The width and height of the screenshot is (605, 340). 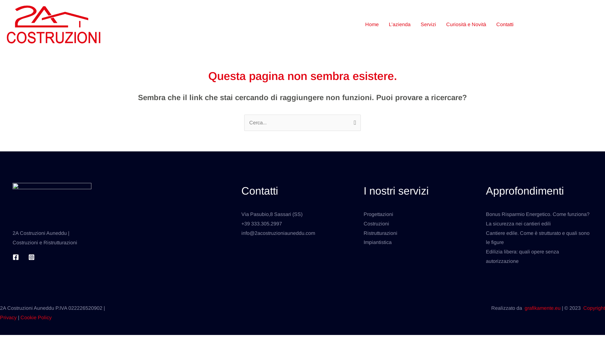 I want to click on Progettazioni, so click(x=378, y=214).